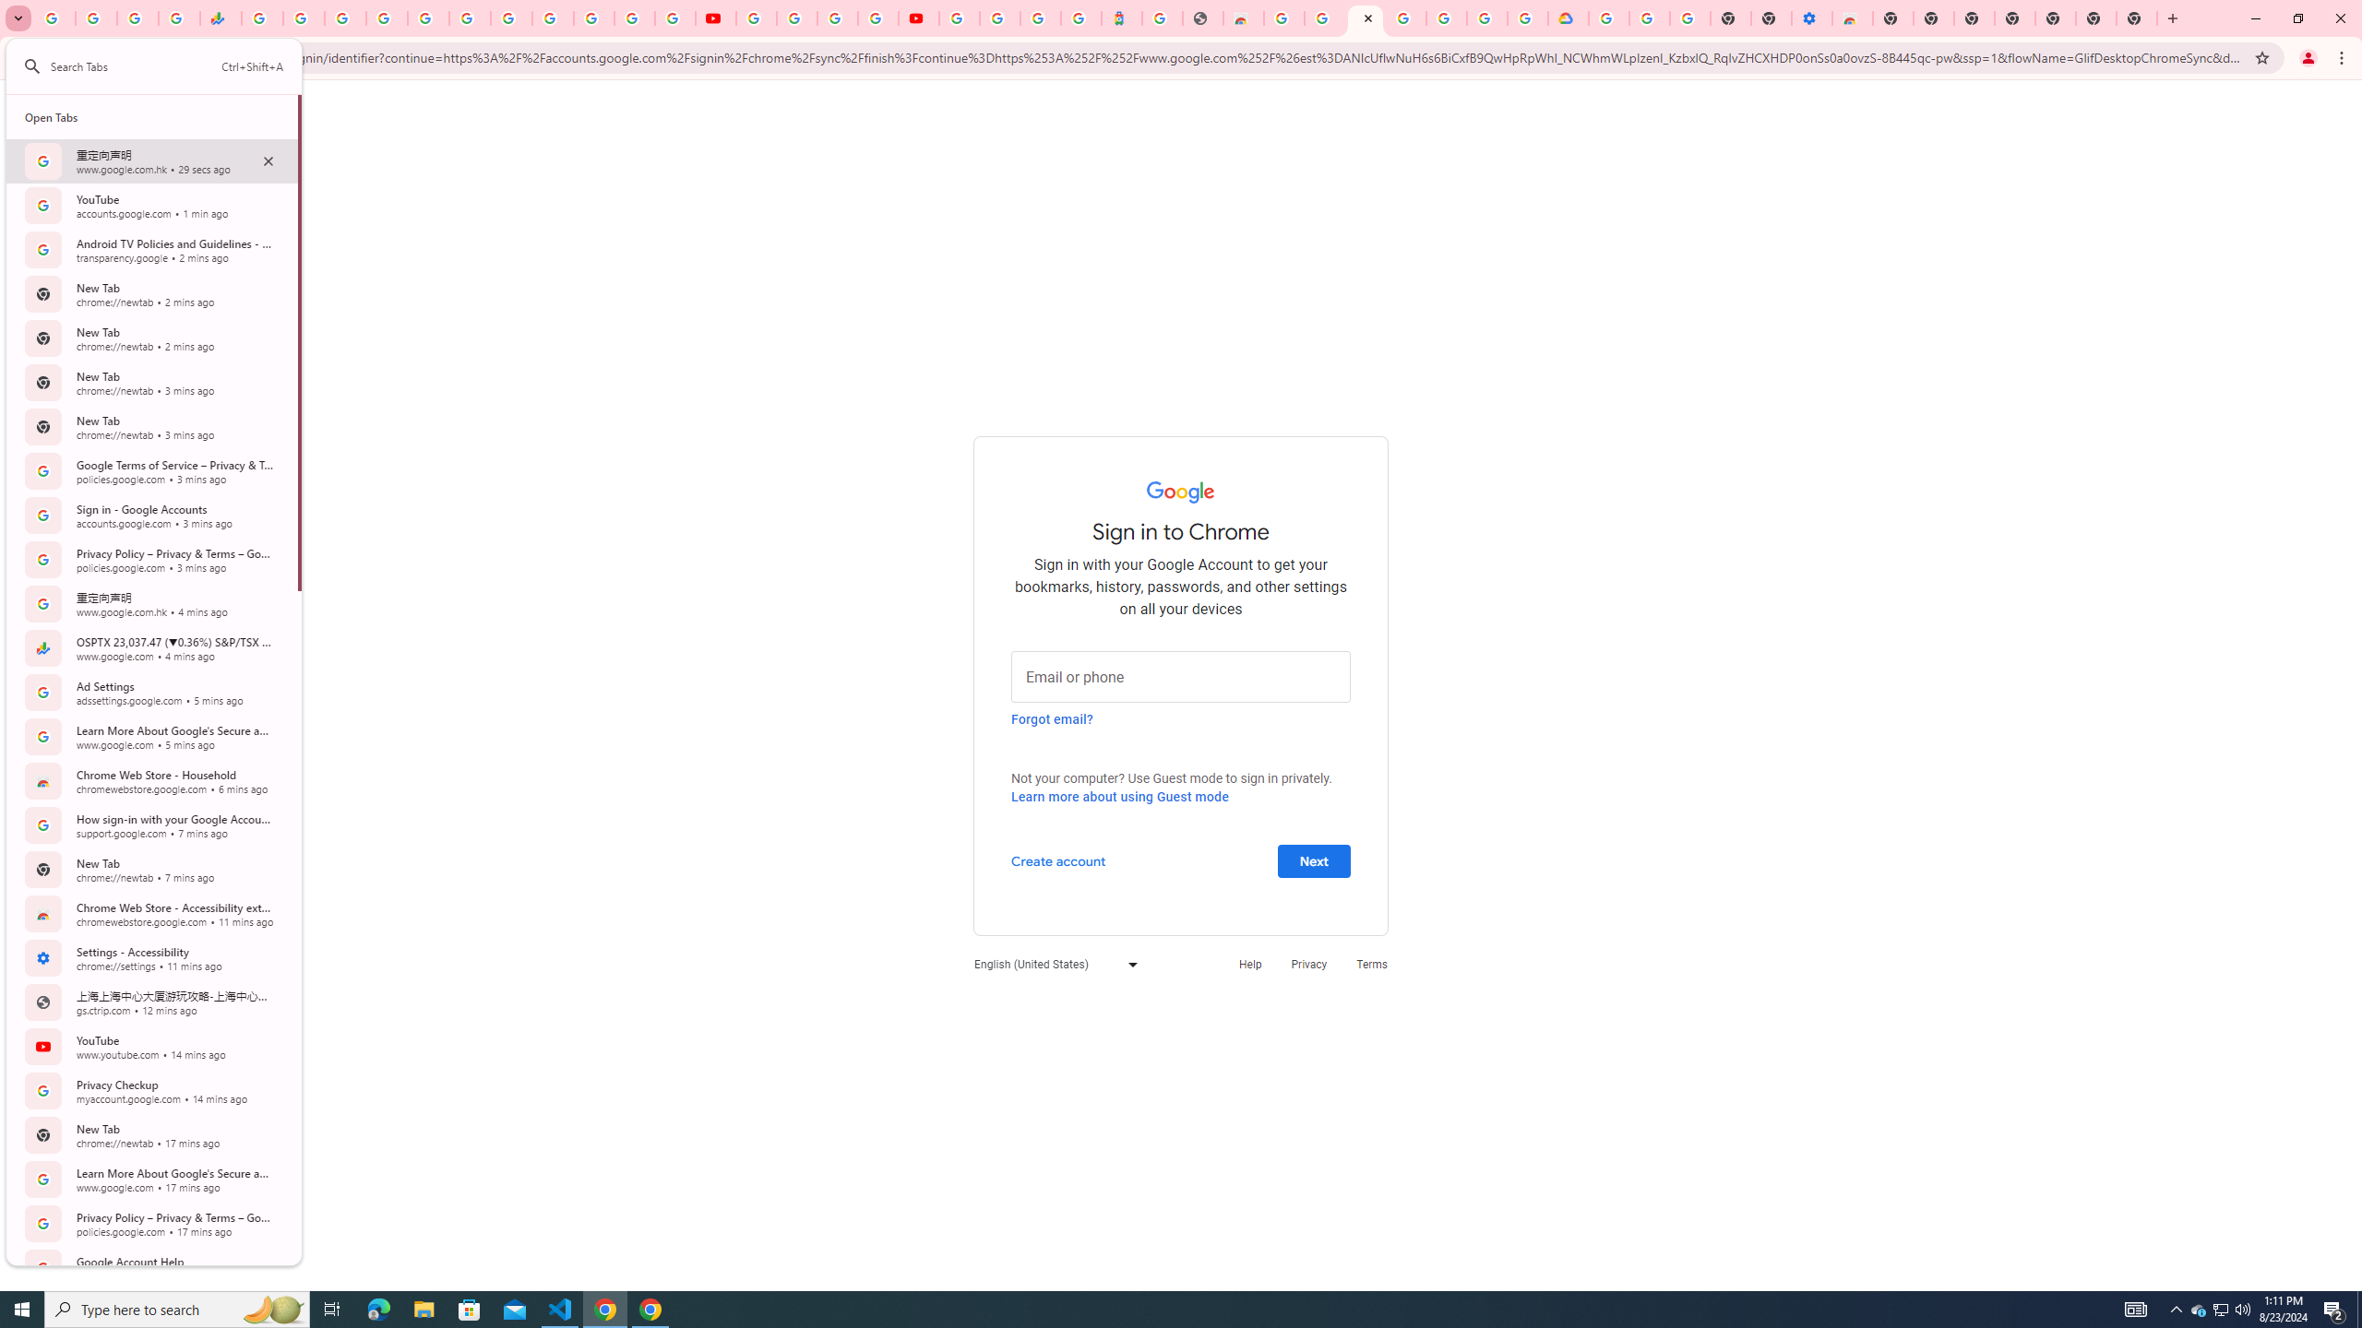 The width and height of the screenshot is (2362, 1328). What do you see at coordinates (1051, 963) in the screenshot?
I see `English (United States)` at bounding box center [1051, 963].